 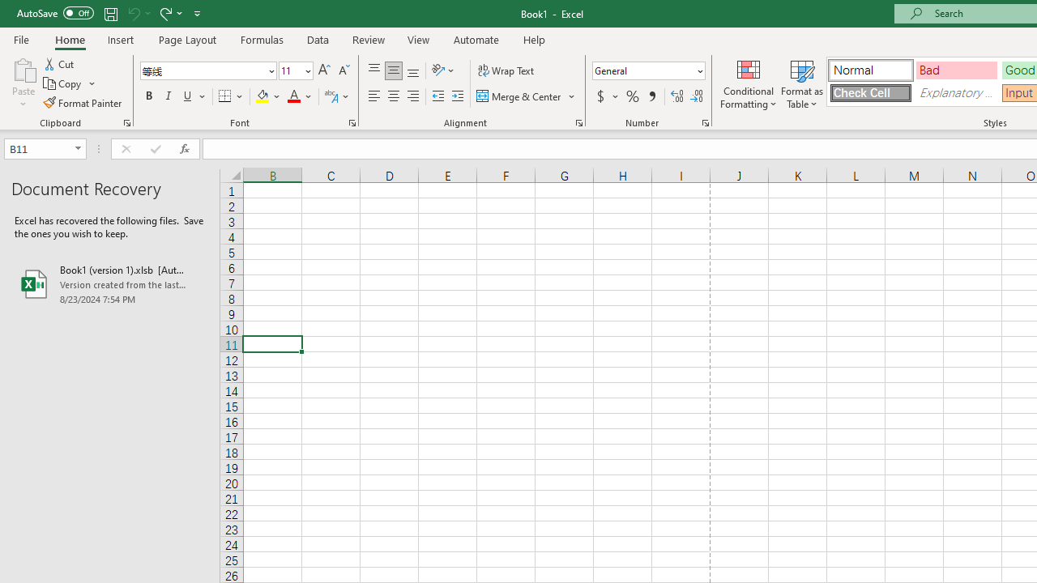 What do you see at coordinates (393, 97) in the screenshot?
I see `Center` at bounding box center [393, 97].